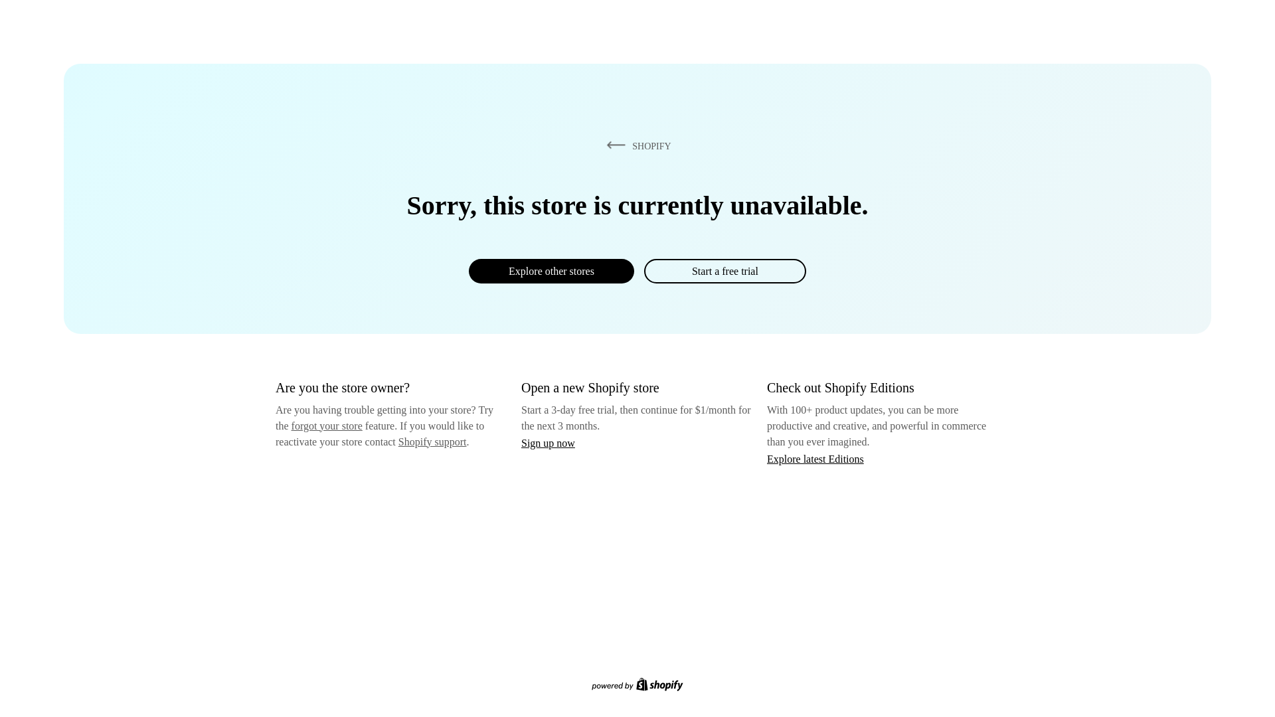  I want to click on Explore latest Editions, so click(815, 458).